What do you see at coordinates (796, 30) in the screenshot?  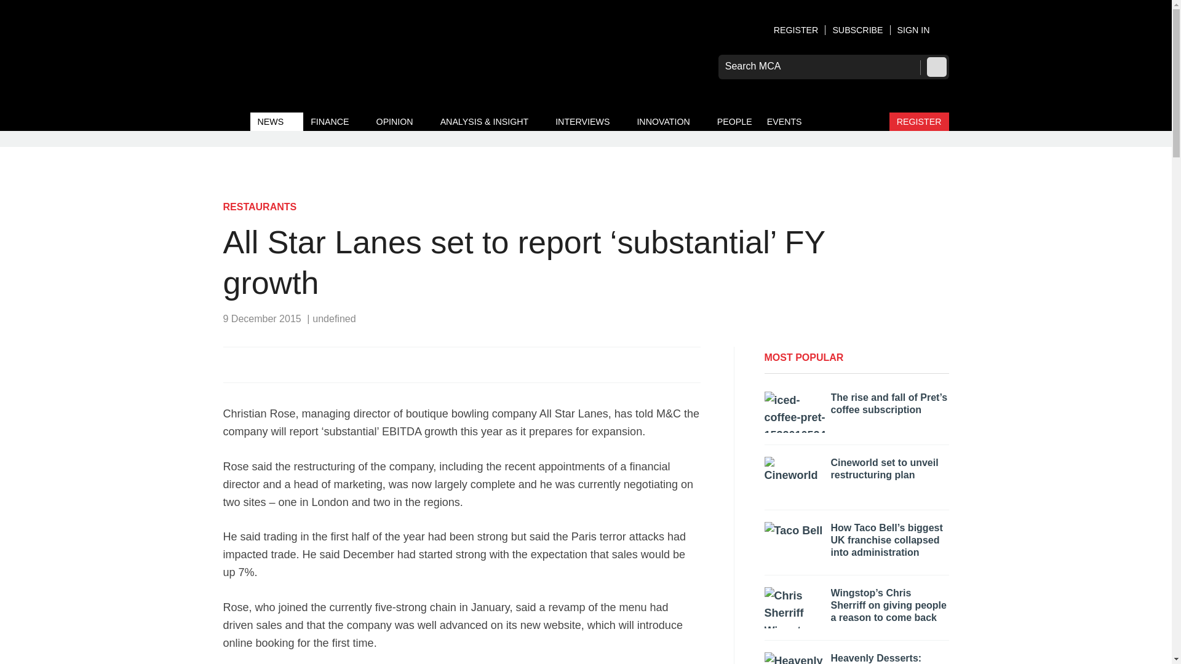 I see `REGISTER` at bounding box center [796, 30].